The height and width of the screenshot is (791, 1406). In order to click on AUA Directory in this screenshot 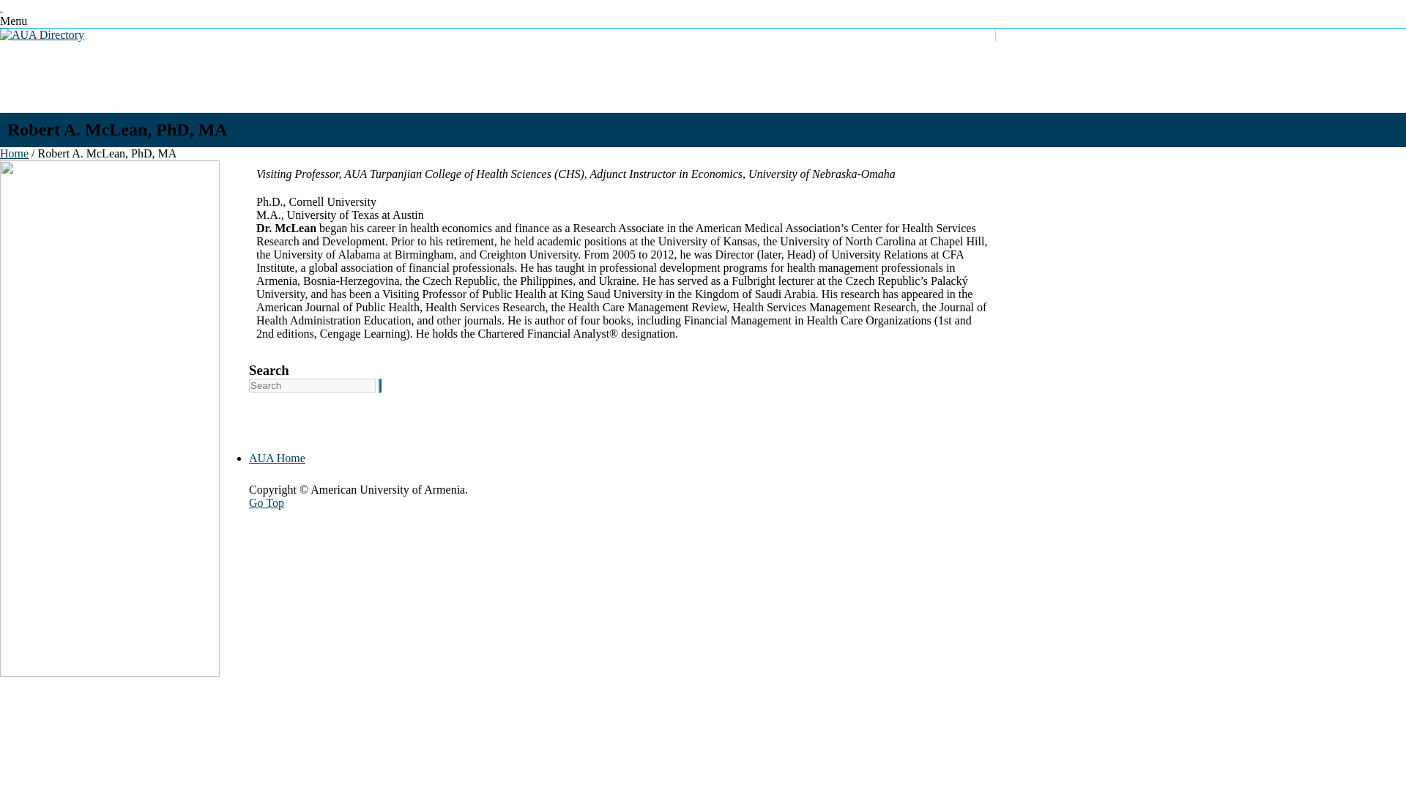, I will do `click(42, 34)`.